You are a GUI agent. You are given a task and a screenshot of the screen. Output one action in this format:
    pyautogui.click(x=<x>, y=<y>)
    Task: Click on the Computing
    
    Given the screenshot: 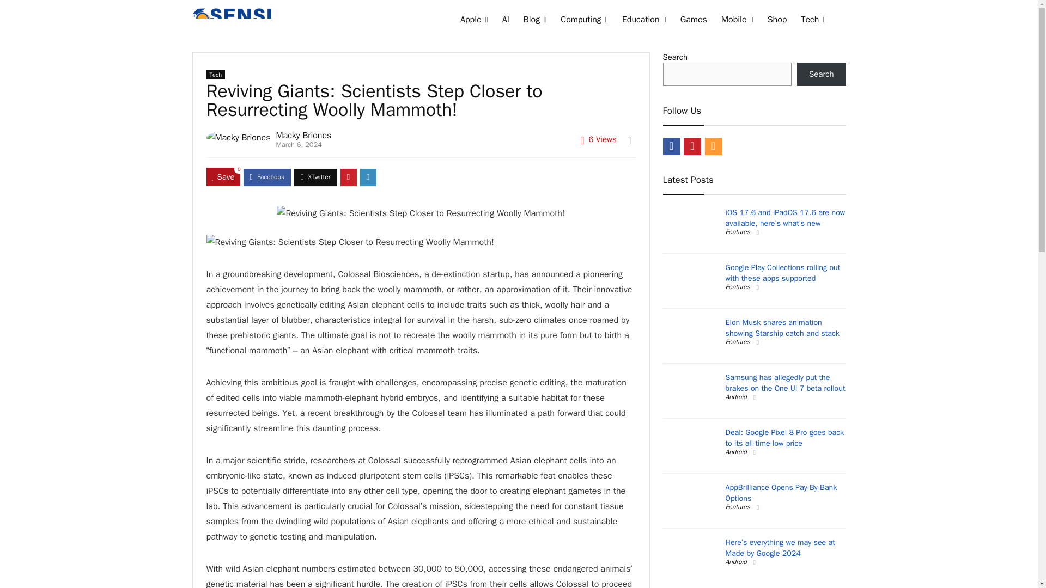 What is the action you would take?
    pyautogui.click(x=584, y=21)
    